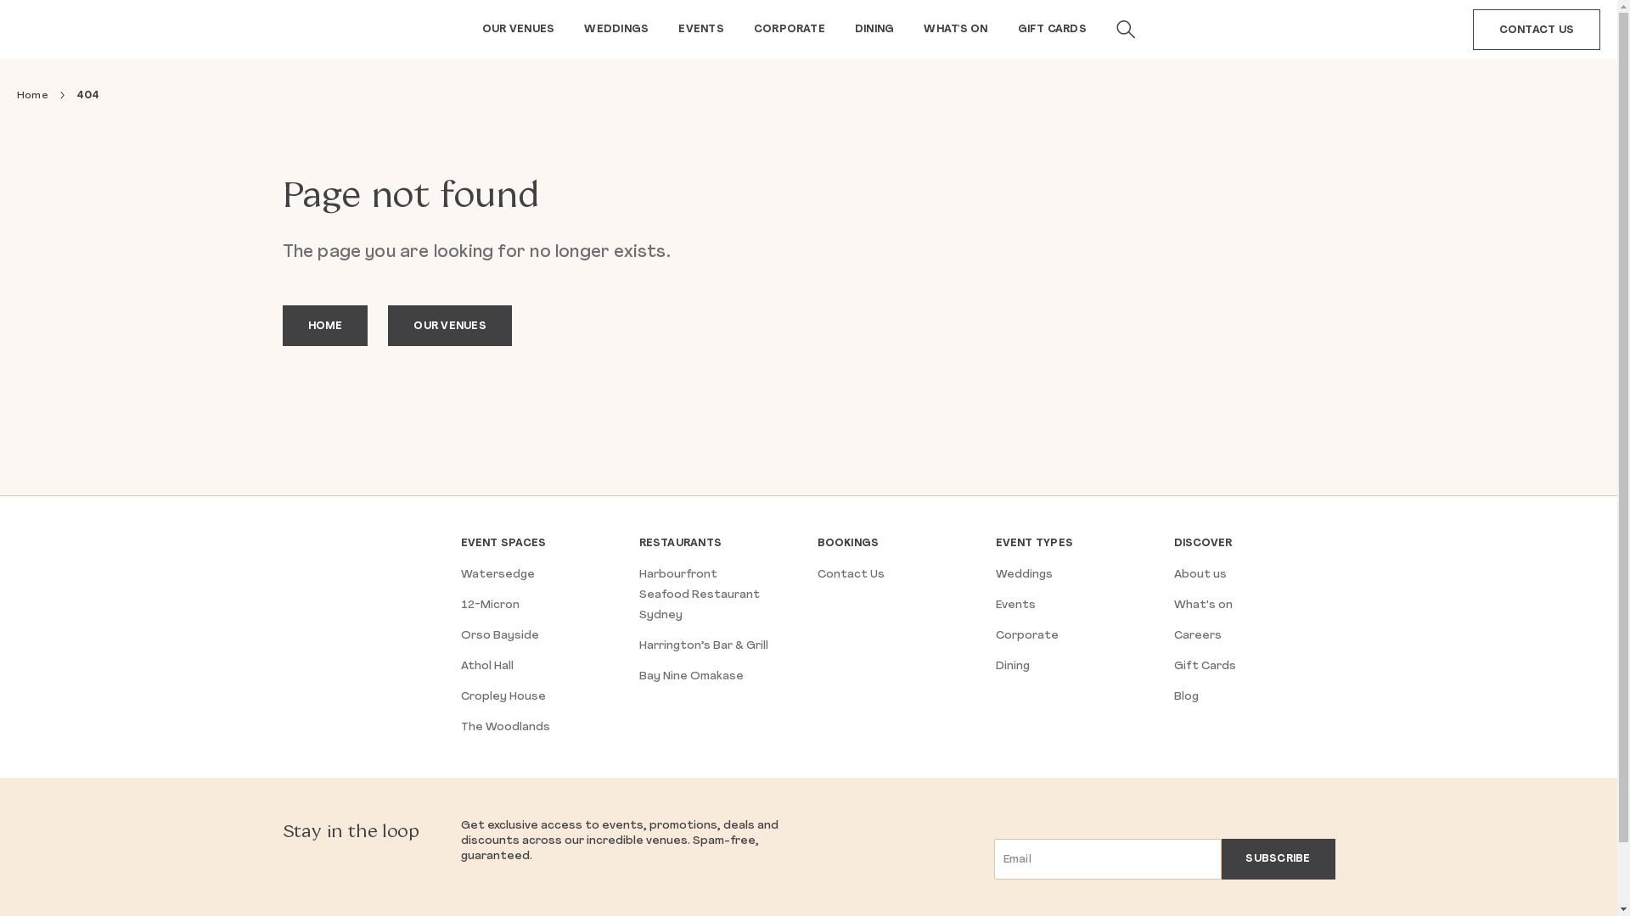 Image resolution: width=1630 pixels, height=916 pixels. What do you see at coordinates (499, 636) in the screenshot?
I see `Orso Bayside` at bounding box center [499, 636].